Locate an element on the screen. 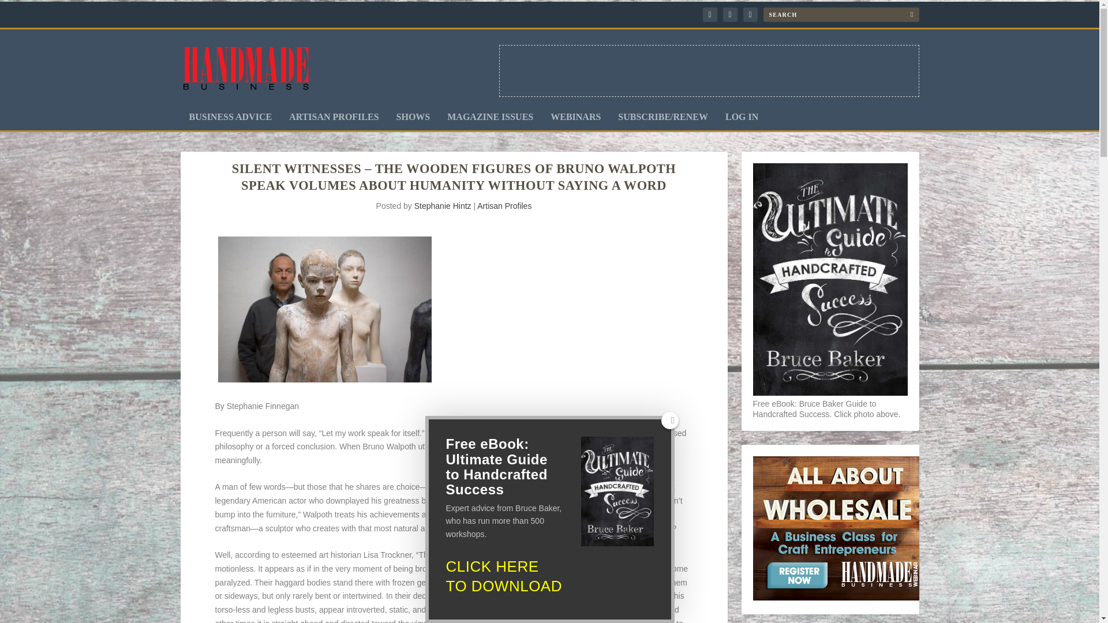 This screenshot has width=1108, height=623. Search for: is located at coordinates (840, 14).